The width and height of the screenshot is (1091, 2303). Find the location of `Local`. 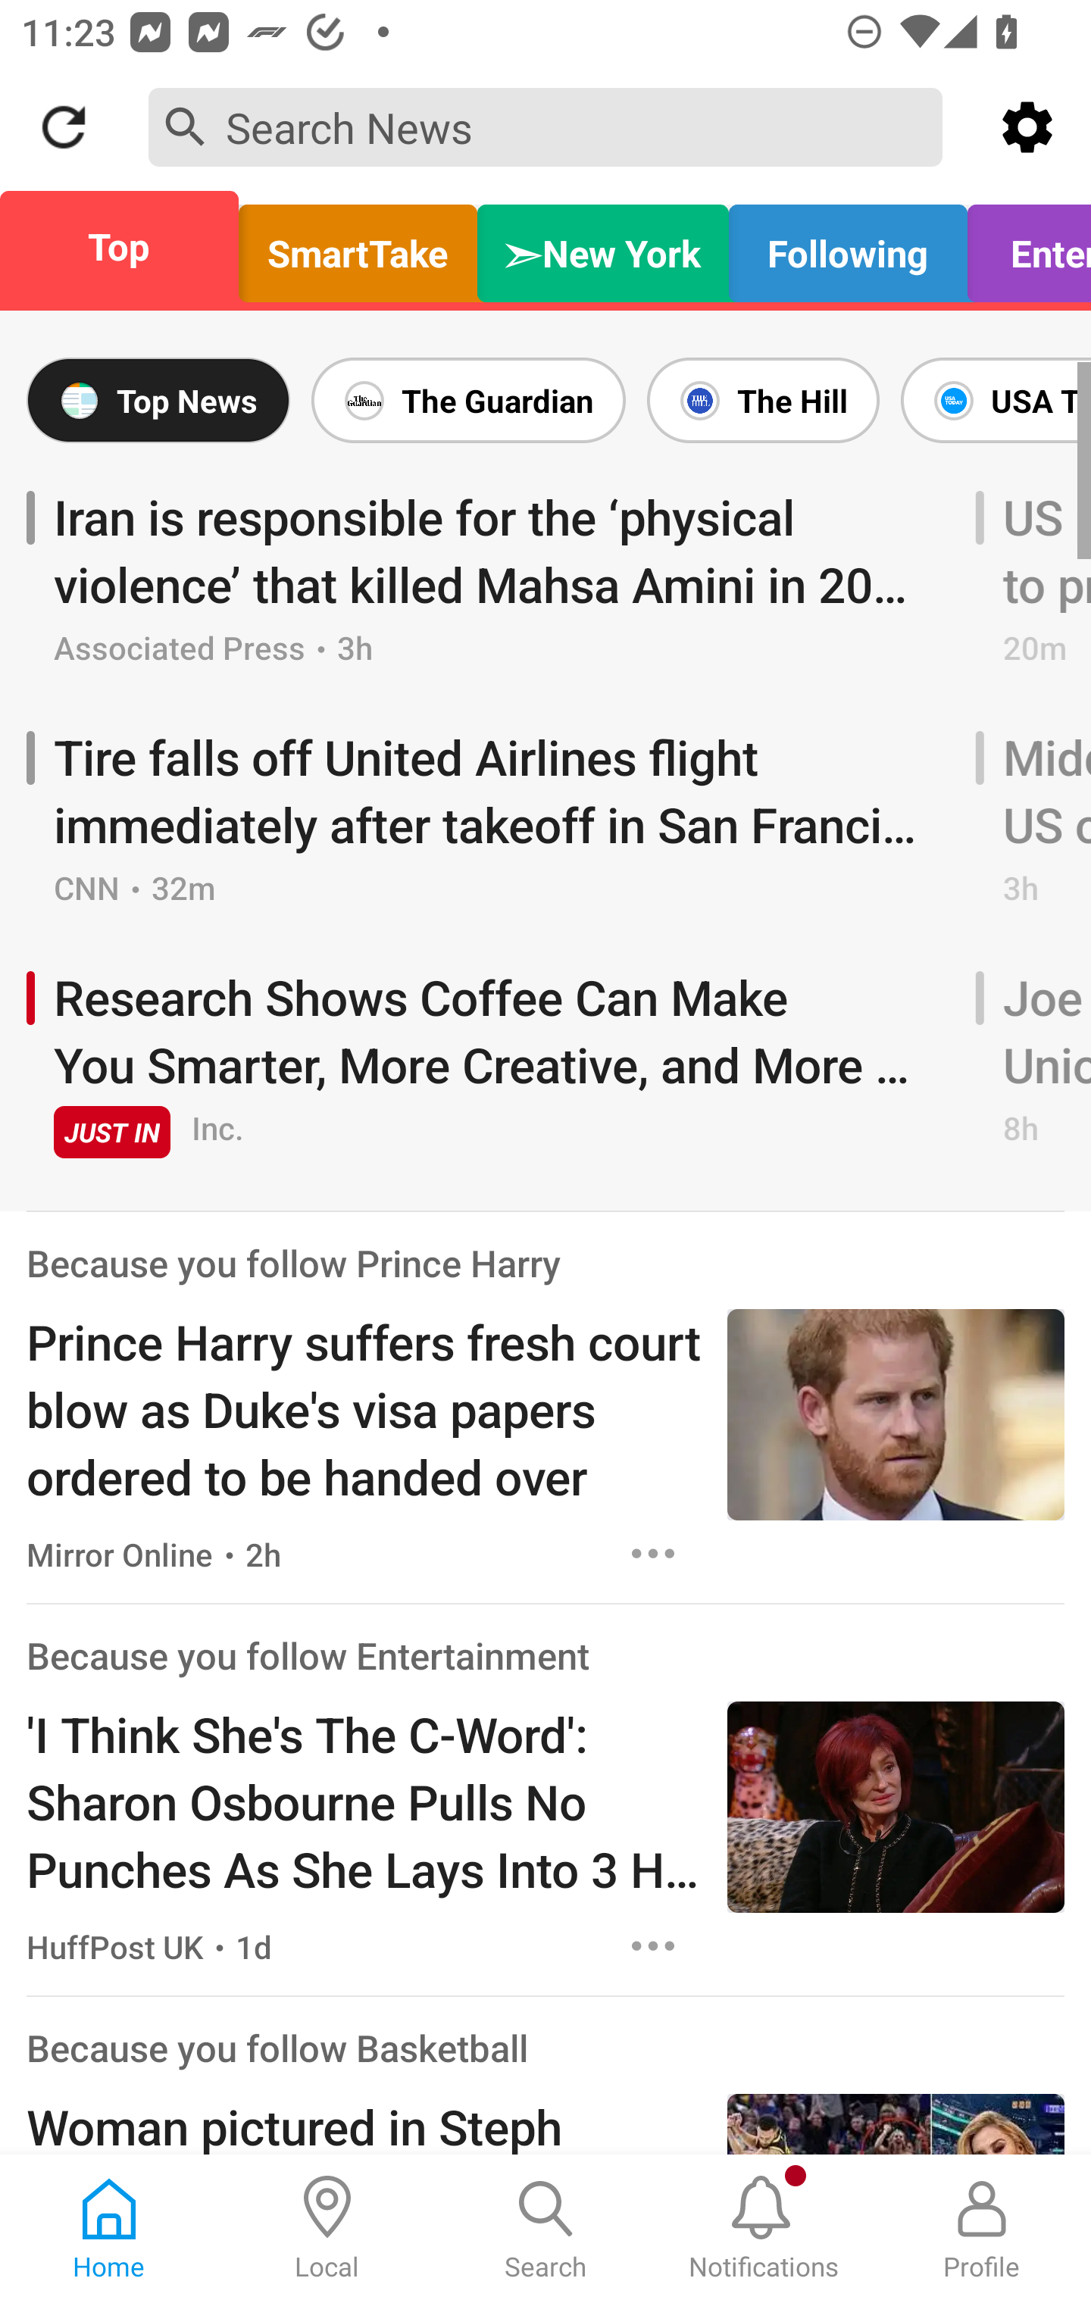

Local is located at coordinates (327, 2229).